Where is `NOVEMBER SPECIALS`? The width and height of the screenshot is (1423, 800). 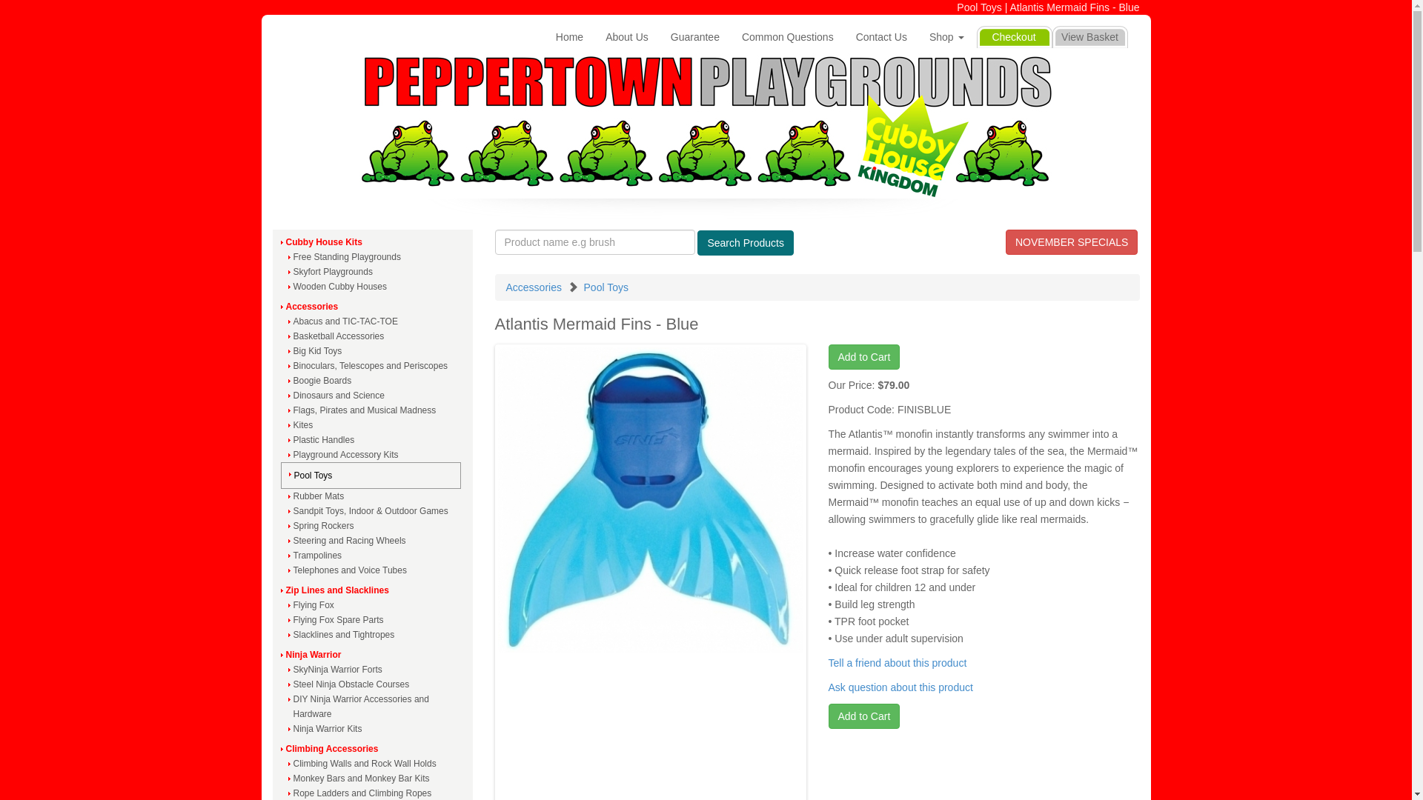
NOVEMBER SPECIALS is located at coordinates (1072, 242).